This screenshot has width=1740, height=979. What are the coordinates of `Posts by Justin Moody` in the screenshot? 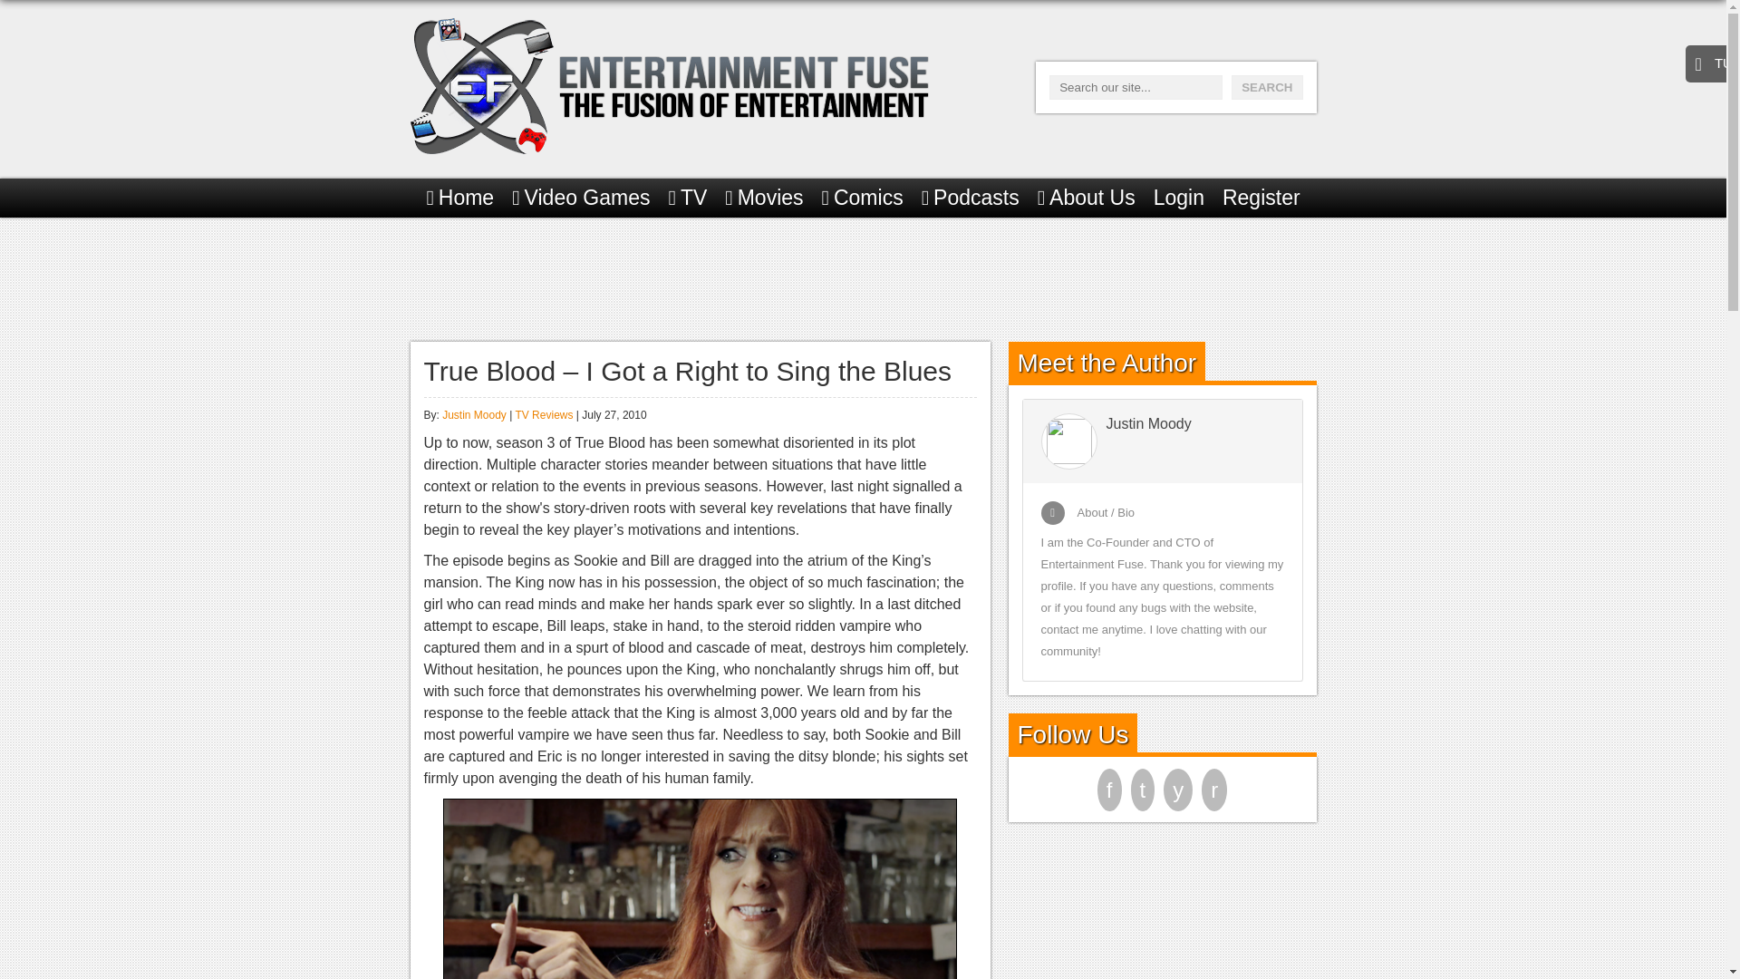 It's located at (473, 415).